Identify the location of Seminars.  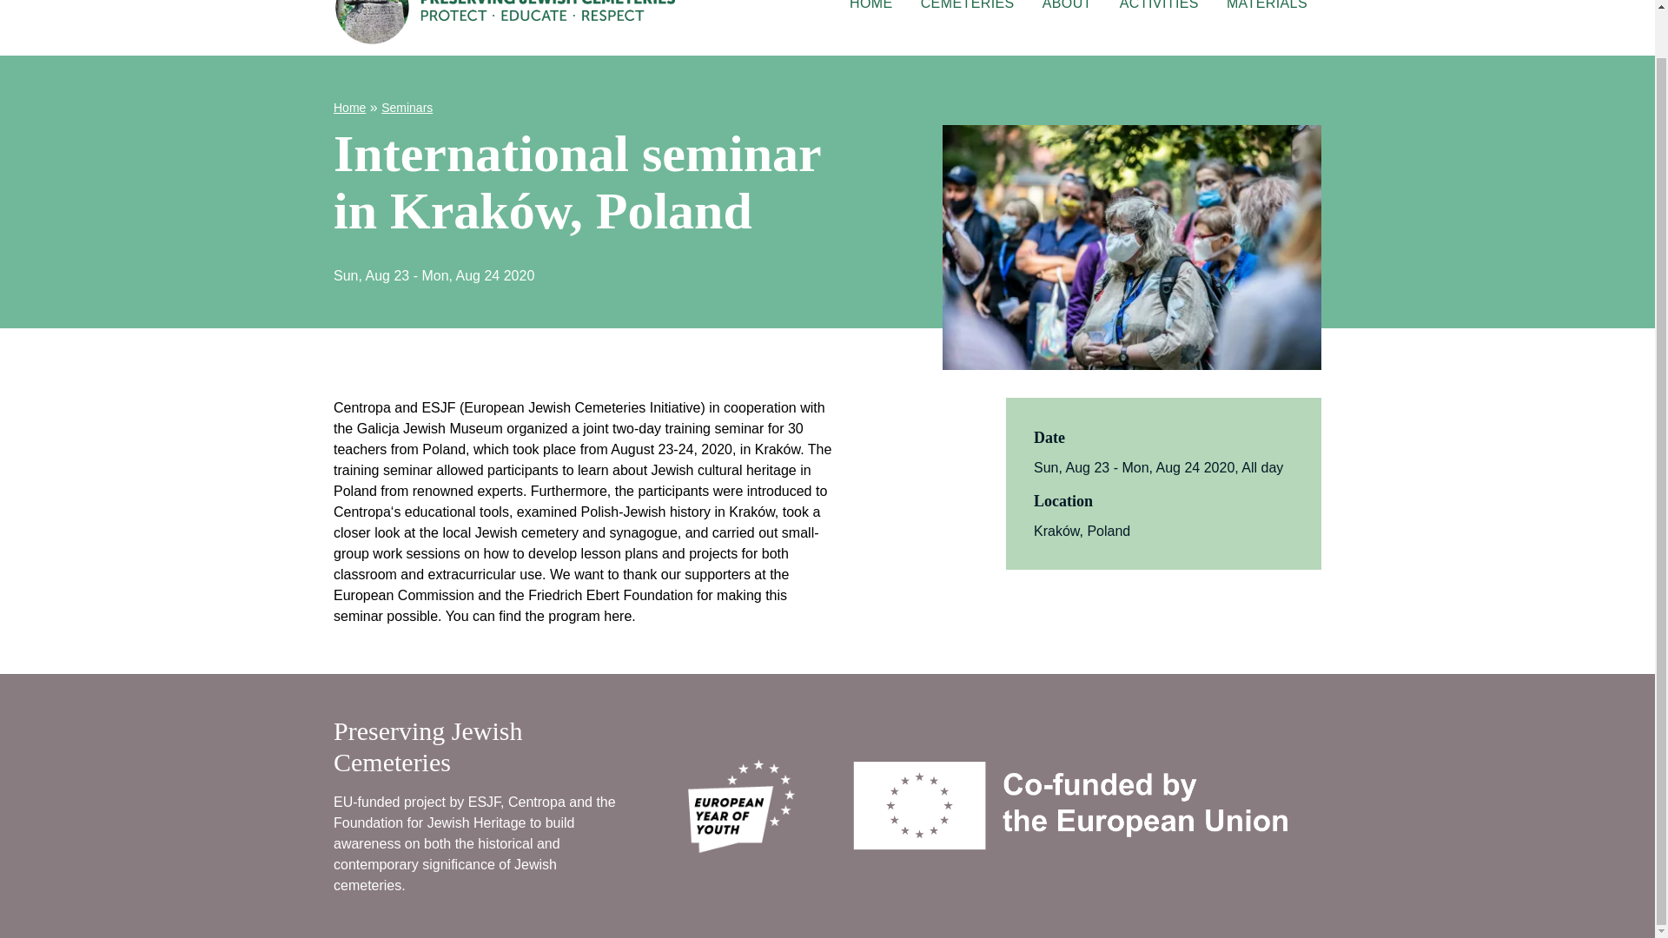
(1067, 10).